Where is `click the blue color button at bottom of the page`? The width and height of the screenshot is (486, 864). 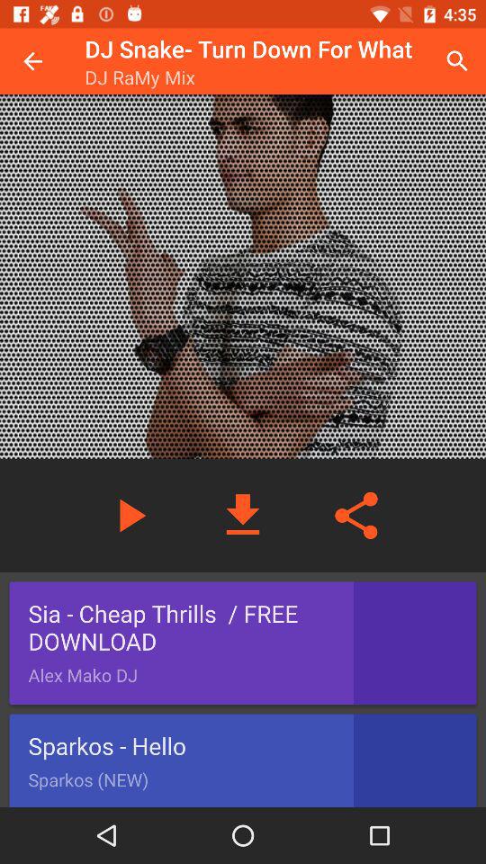
click the blue color button at bottom of the page is located at coordinates (243, 760).